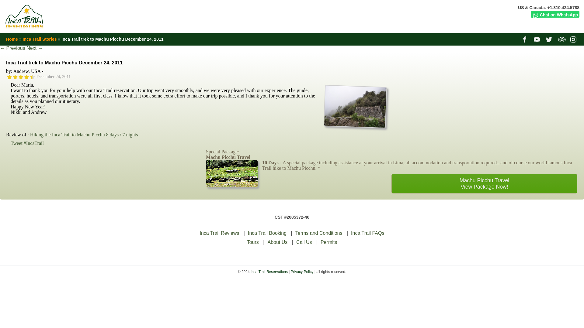 This screenshot has width=584, height=328. I want to click on Privacy Policy, so click(302, 272).